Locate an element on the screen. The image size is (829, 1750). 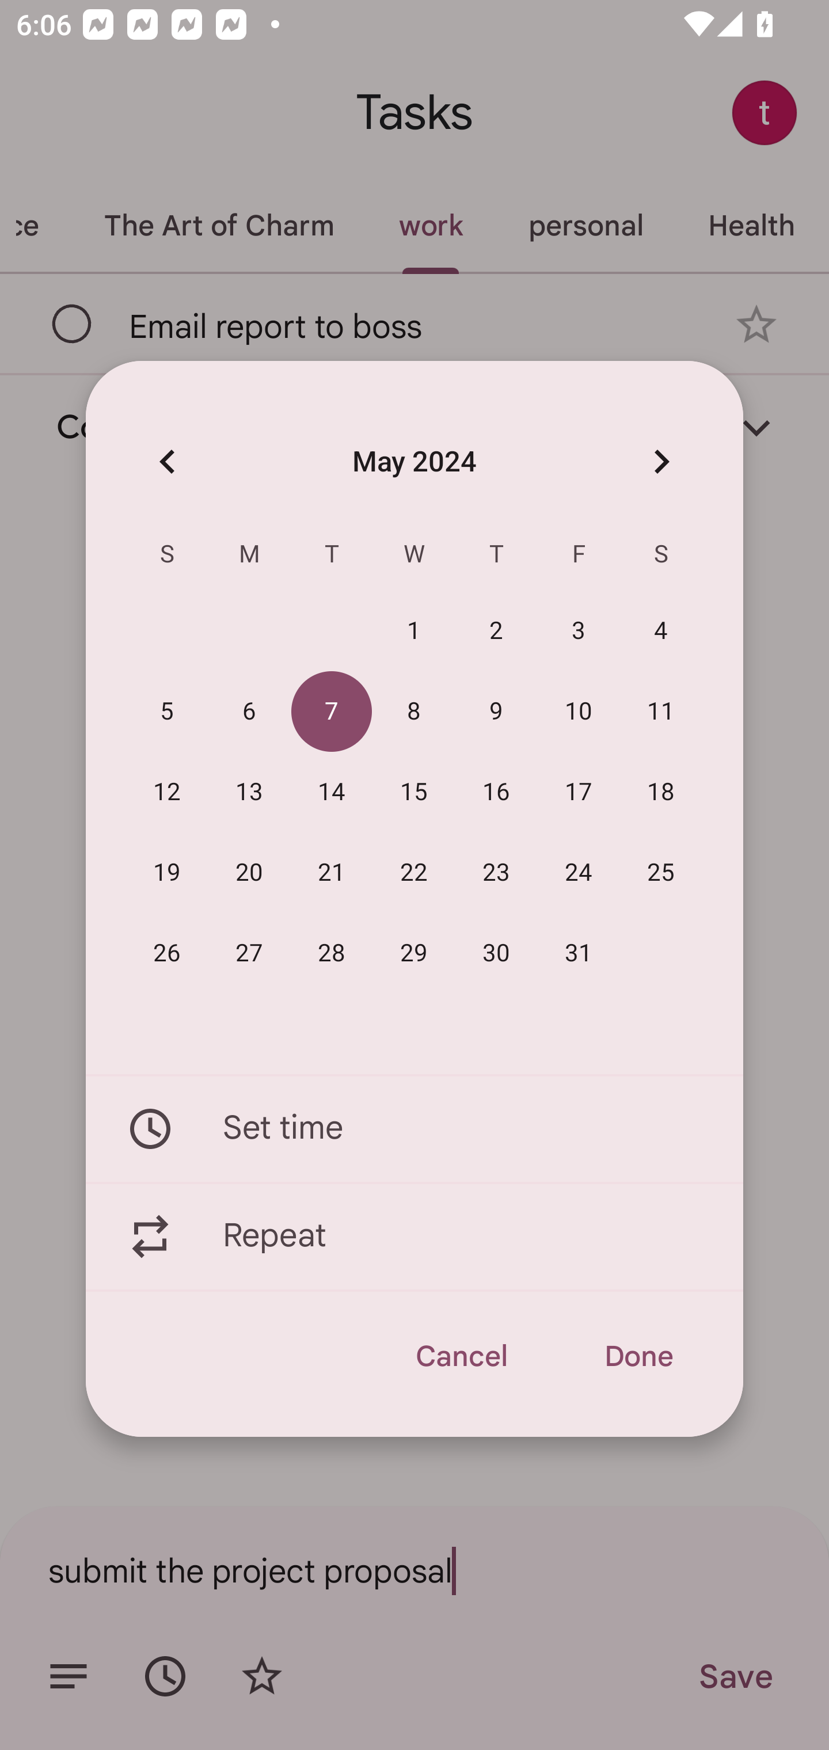
6 06 May 2024 is located at coordinates (249, 712).